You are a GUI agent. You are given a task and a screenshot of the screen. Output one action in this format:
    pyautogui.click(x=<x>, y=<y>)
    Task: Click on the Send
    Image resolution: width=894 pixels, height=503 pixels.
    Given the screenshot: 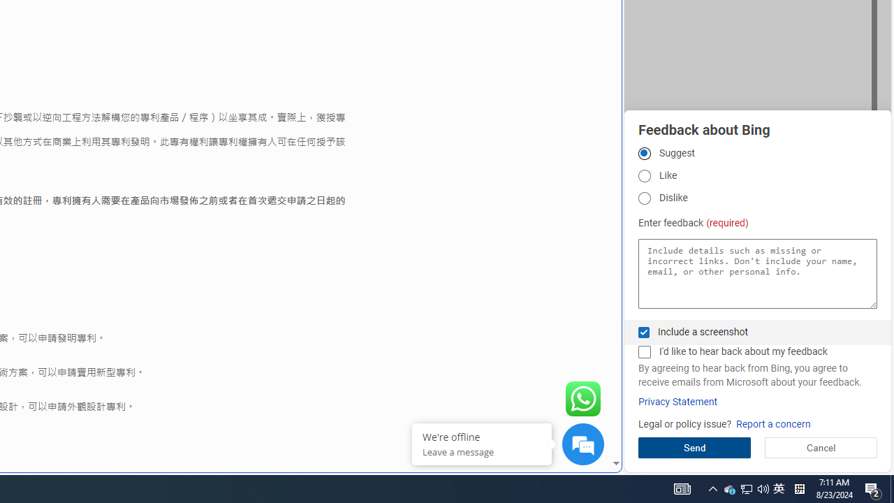 What is the action you would take?
    pyautogui.click(x=694, y=447)
    